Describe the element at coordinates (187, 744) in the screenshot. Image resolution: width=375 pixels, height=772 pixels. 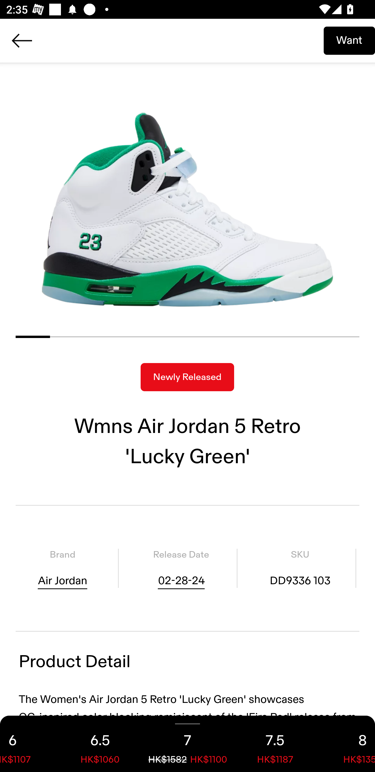
I see `7 HK$1582 HK$1100` at that location.